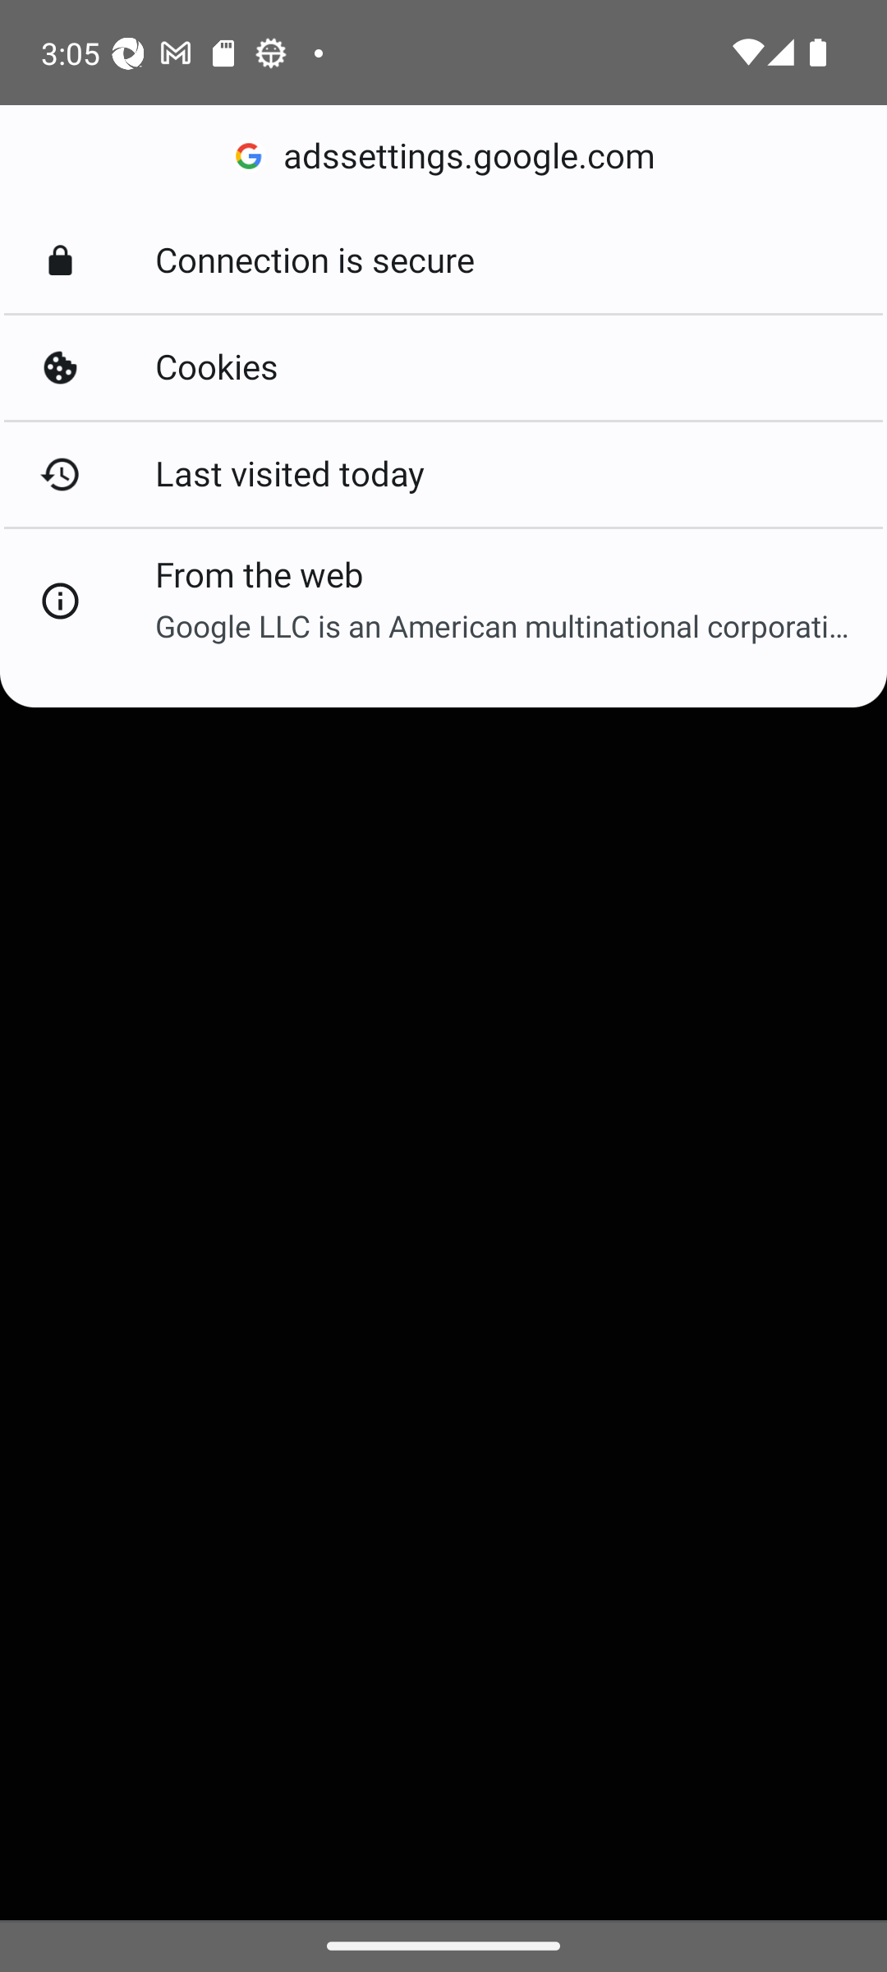 This screenshot has width=887, height=1972. Describe the element at coordinates (443, 368) in the screenshot. I see `Cookies` at that location.